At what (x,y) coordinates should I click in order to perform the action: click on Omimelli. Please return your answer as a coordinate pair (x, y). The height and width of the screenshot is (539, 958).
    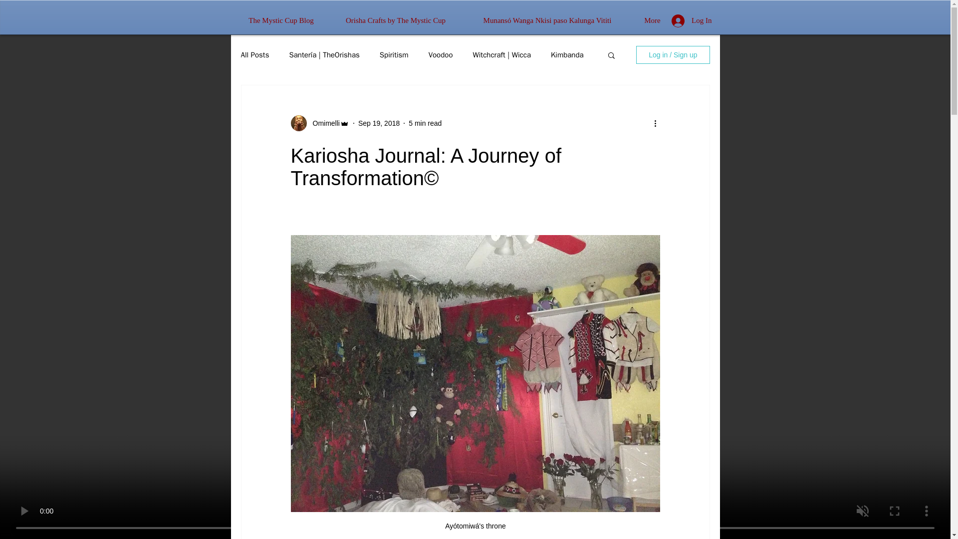
    Looking at the image, I should click on (322, 123).